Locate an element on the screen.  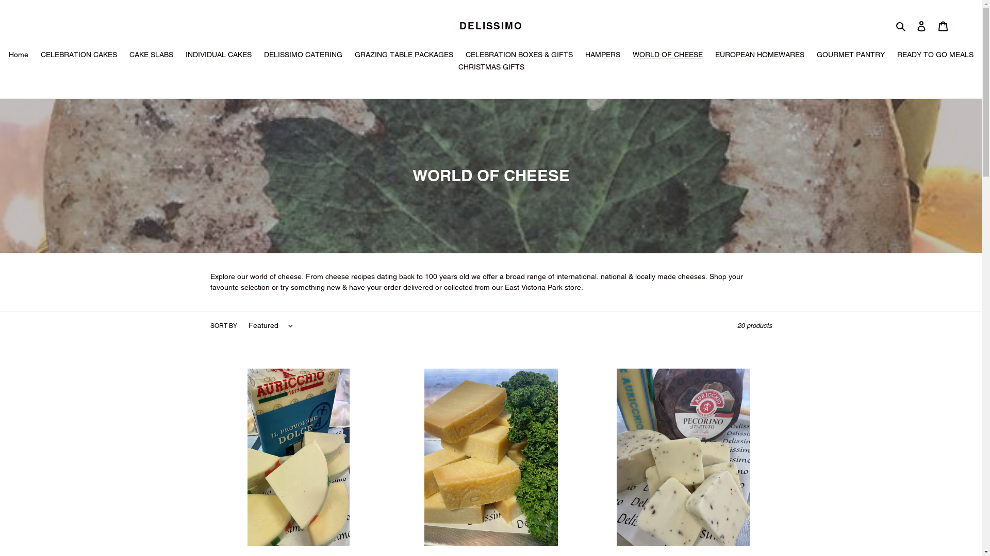
Log in is located at coordinates (921, 26).